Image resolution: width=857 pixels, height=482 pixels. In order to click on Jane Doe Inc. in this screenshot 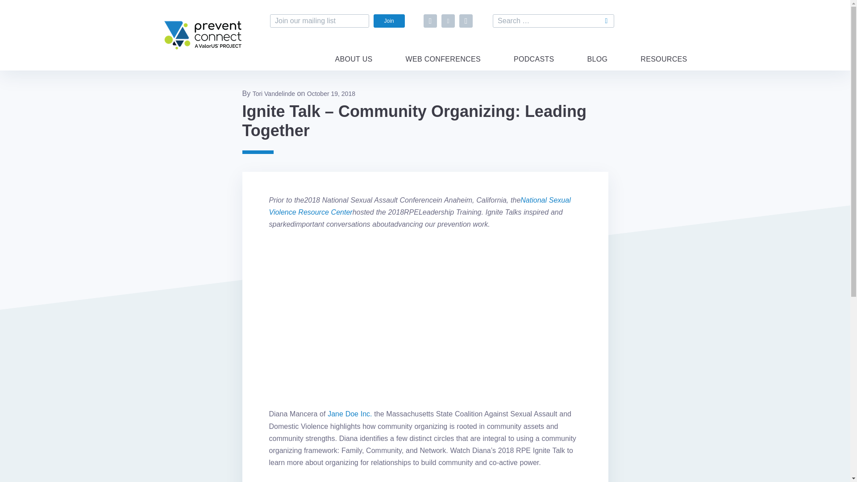, I will do `click(349, 414)`.